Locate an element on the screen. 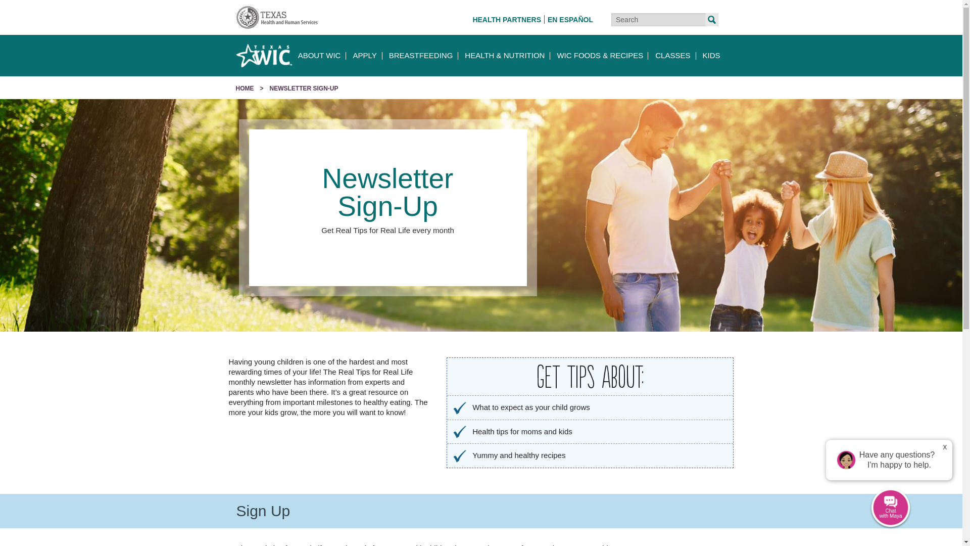  ABOUT WIC is located at coordinates (319, 56).